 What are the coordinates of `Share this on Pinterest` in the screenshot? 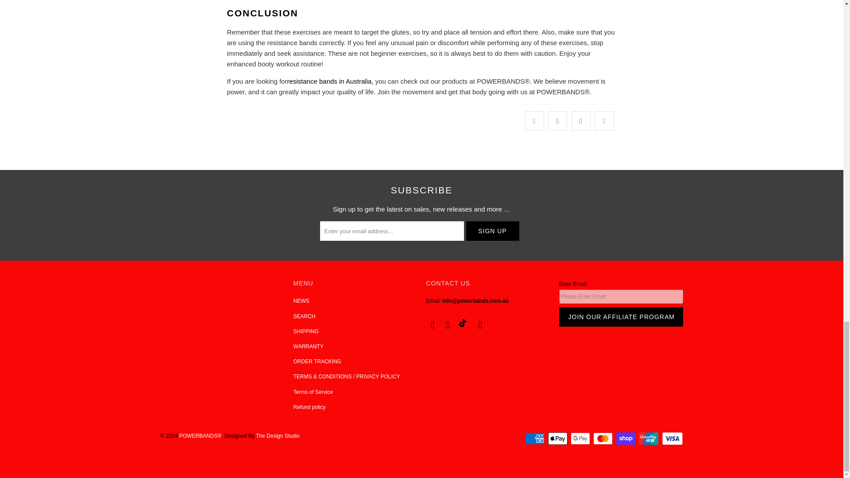 It's located at (581, 120).